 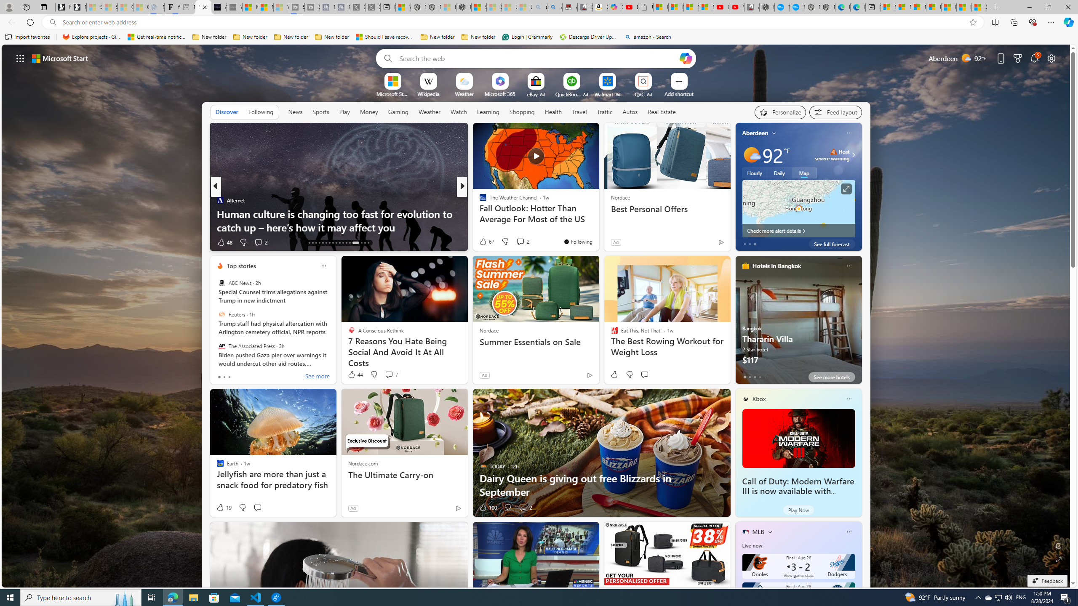 I want to click on The most popular Google 'how to' searches, so click(x=797, y=7).